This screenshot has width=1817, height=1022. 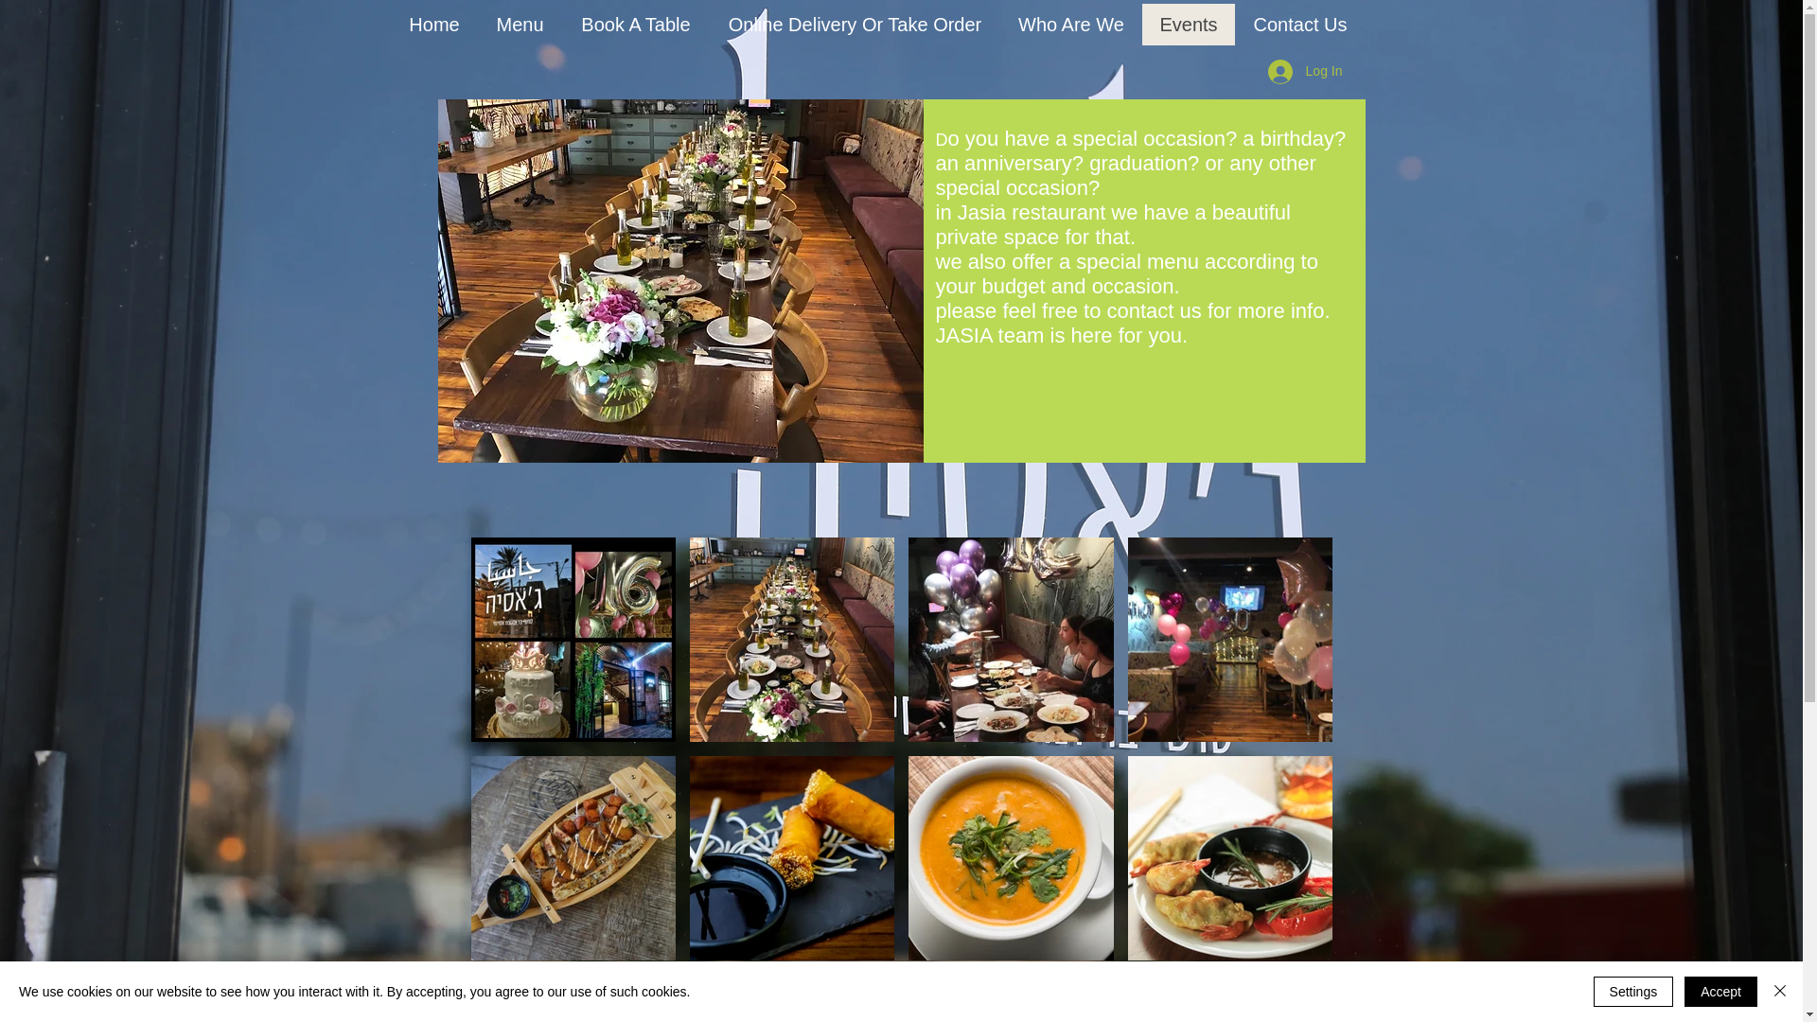 What do you see at coordinates (1305, 72) in the screenshot?
I see `Log In` at bounding box center [1305, 72].